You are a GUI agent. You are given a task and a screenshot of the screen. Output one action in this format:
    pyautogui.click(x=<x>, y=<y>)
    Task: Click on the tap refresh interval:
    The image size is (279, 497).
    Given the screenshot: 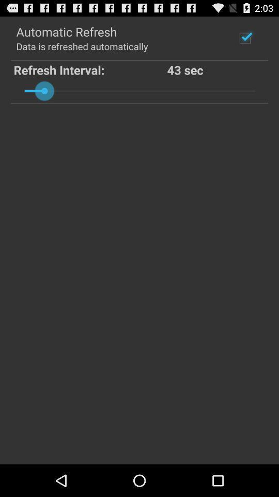 What is the action you would take?
    pyautogui.click(x=90, y=69)
    